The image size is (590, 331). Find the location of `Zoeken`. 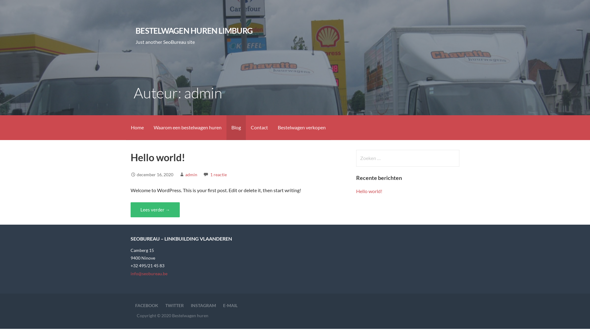

Zoeken is located at coordinates (17, 7).